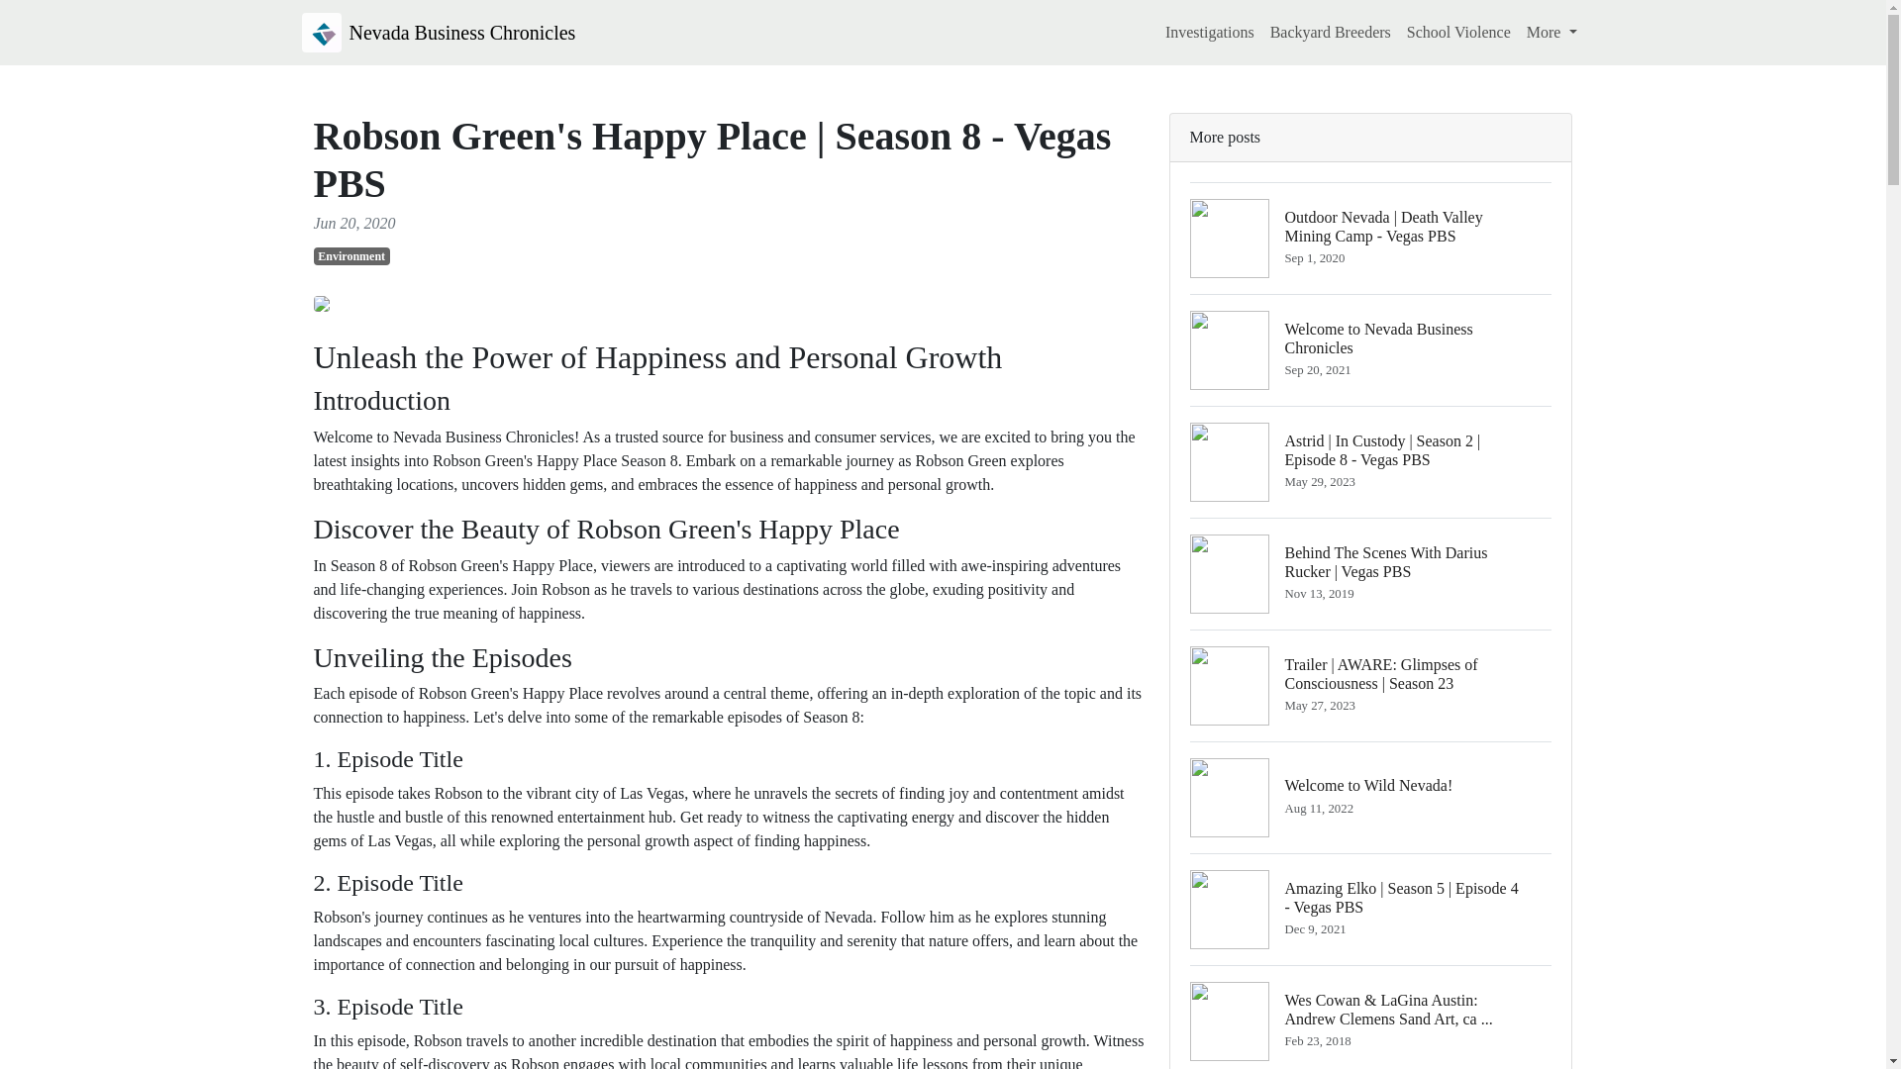 The width and height of the screenshot is (1901, 1069). Describe the element at coordinates (438, 32) in the screenshot. I see `Nevada Business Chronicles` at that location.